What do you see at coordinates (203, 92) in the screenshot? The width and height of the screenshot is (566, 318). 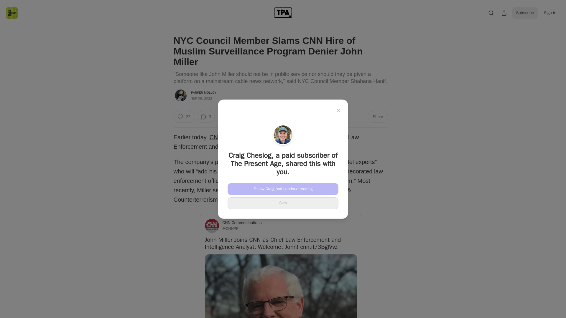 I see `PARKER MOLLOY` at bounding box center [203, 92].